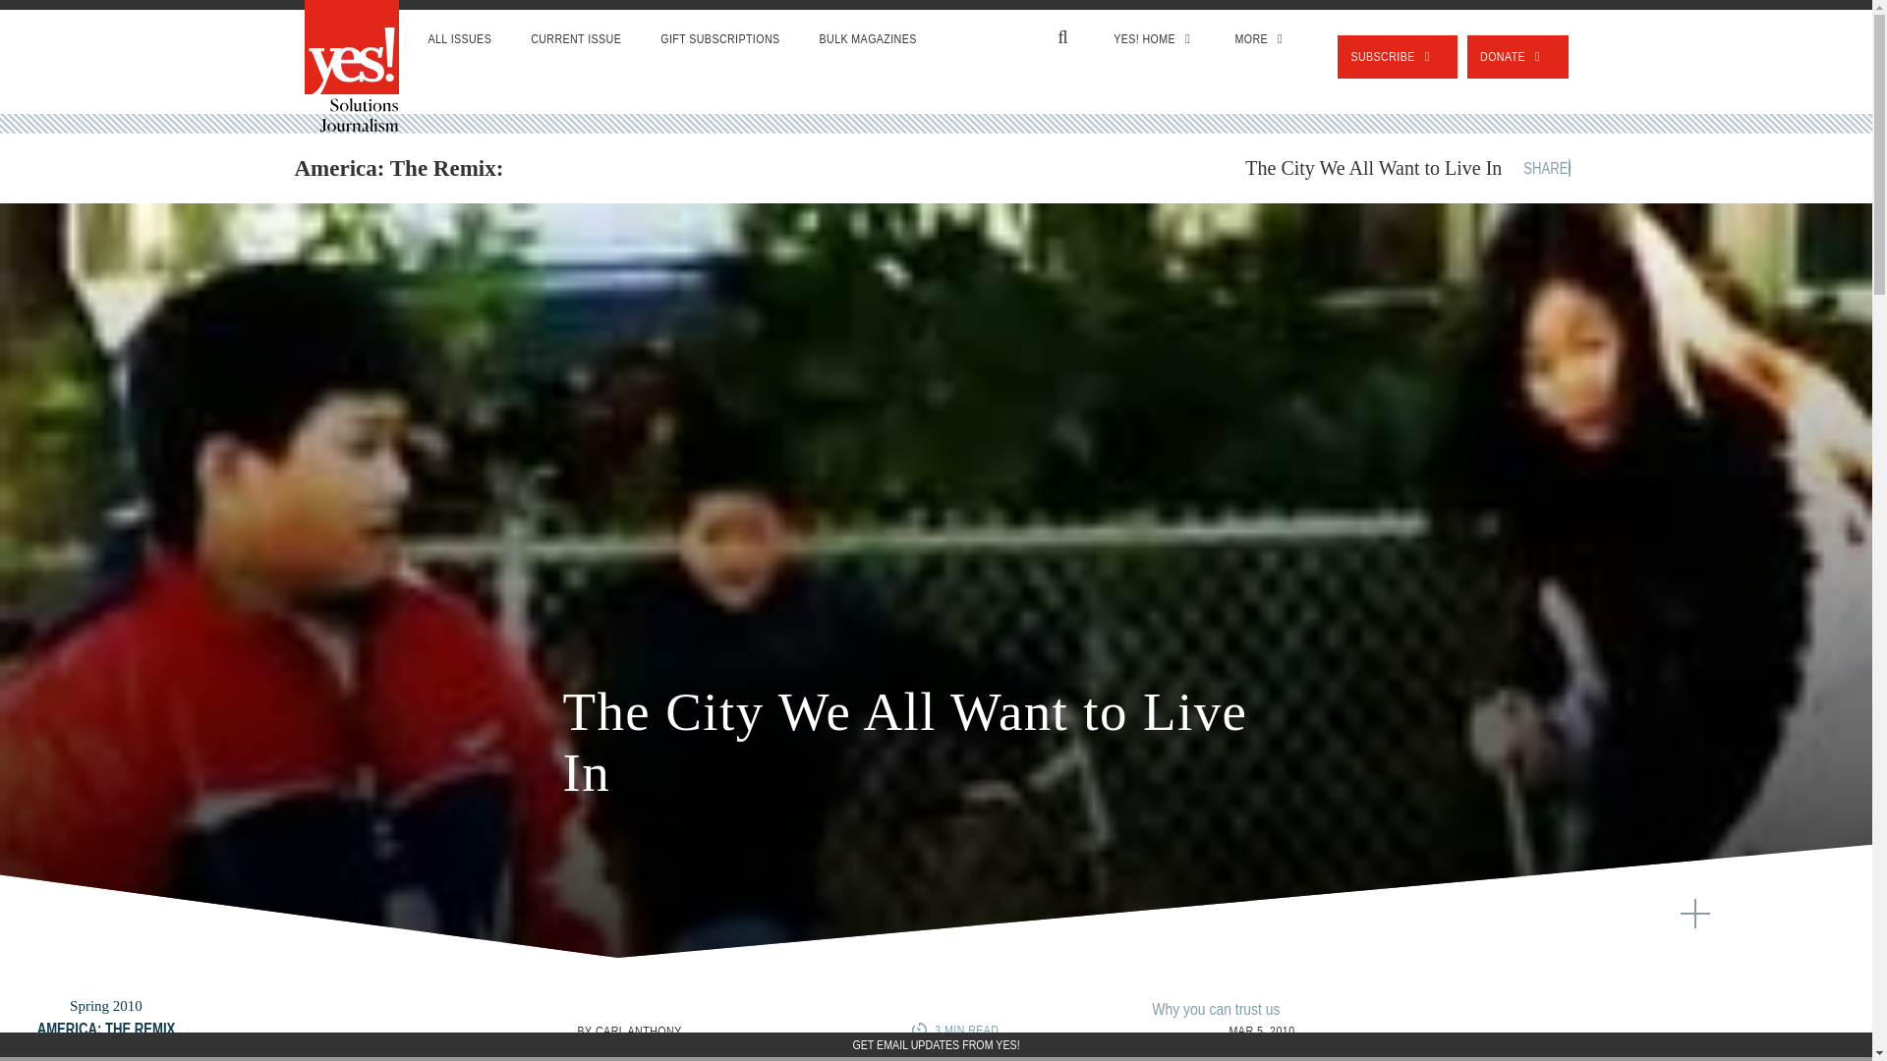  What do you see at coordinates (719, 39) in the screenshot?
I see `GIFT SUBSCRIPTIONS` at bounding box center [719, 39].